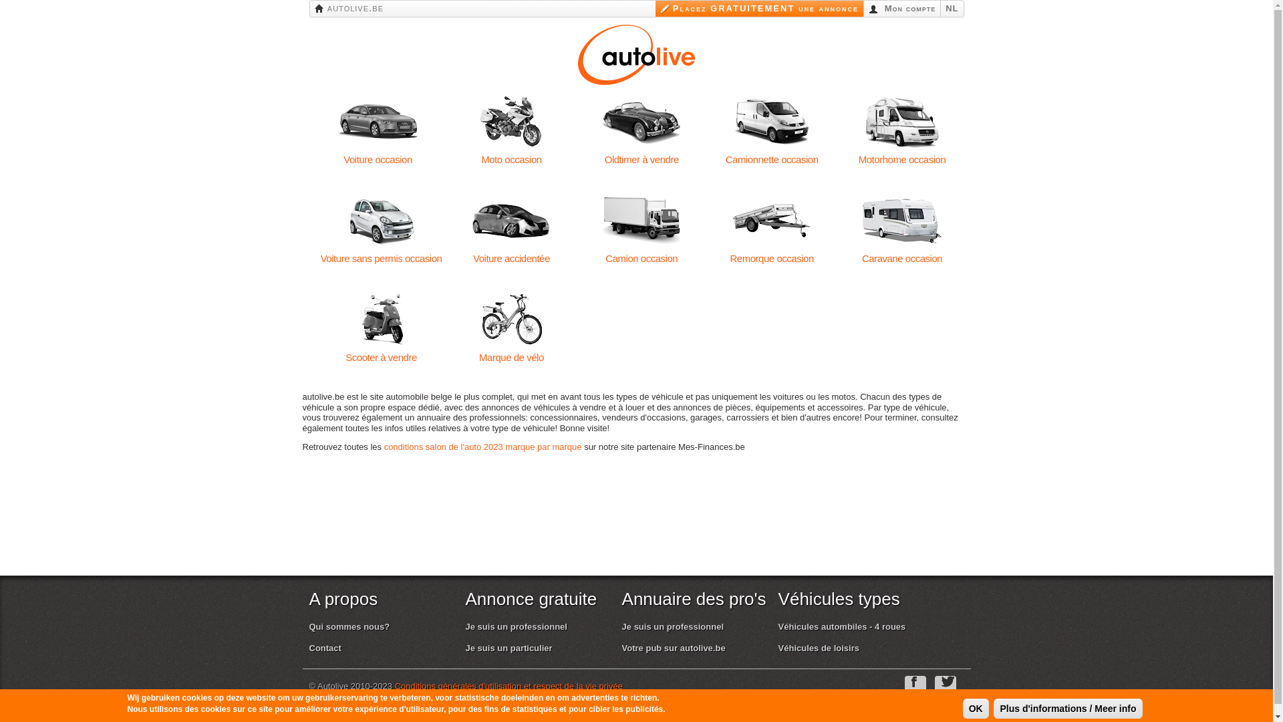  Describe the element at coordinates (902, 221) in the screenshot. I see `Caravane occasion` at that location.